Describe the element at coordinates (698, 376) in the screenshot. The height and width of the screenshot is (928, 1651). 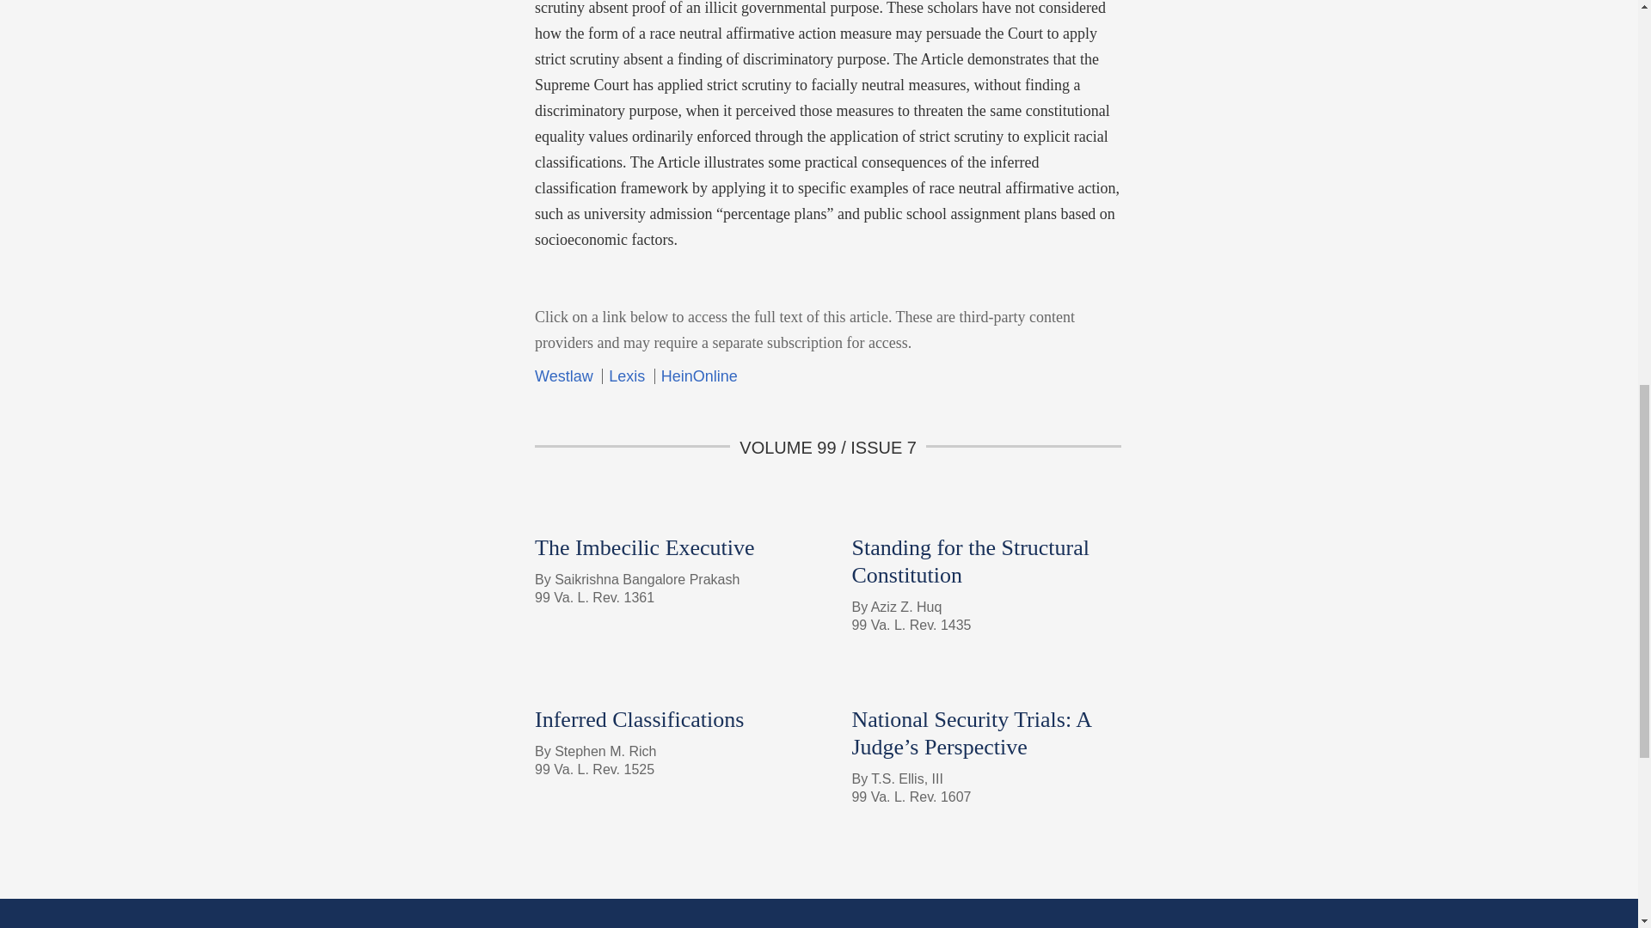
I see `HeinOnline` at that location.